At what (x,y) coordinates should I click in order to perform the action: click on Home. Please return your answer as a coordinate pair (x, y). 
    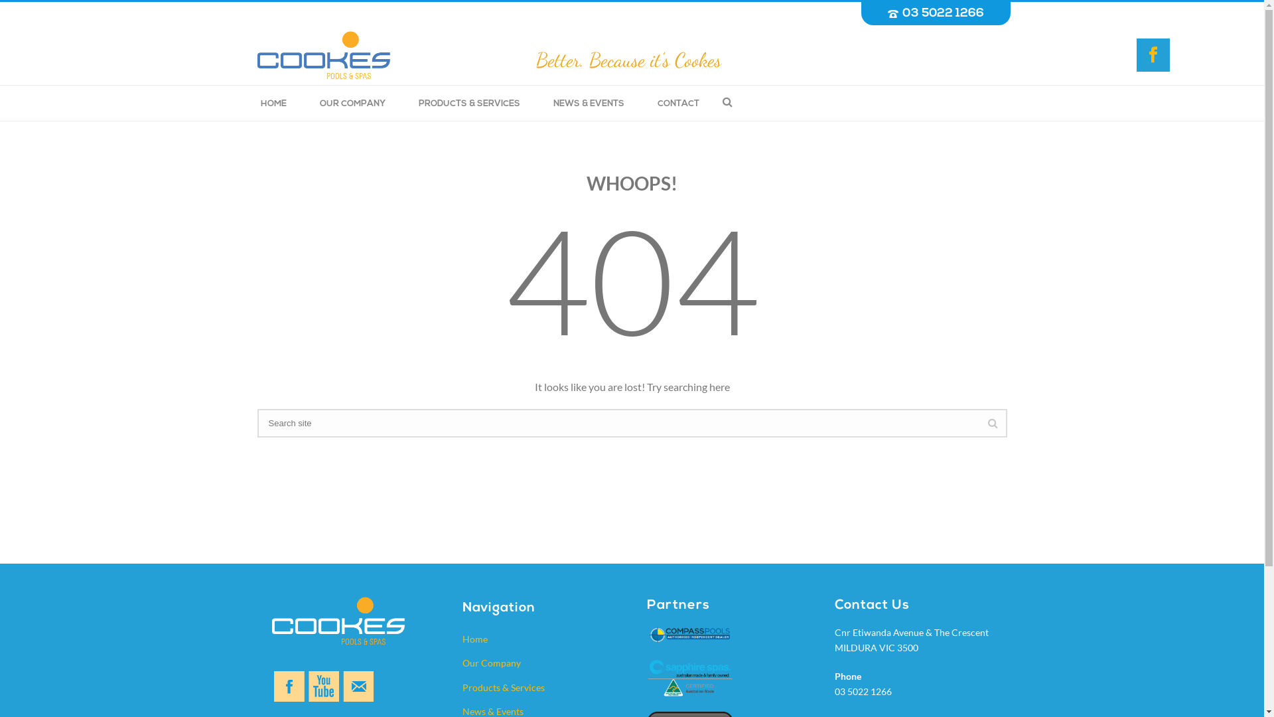
    Looking at the image, I should click on (539, 640).